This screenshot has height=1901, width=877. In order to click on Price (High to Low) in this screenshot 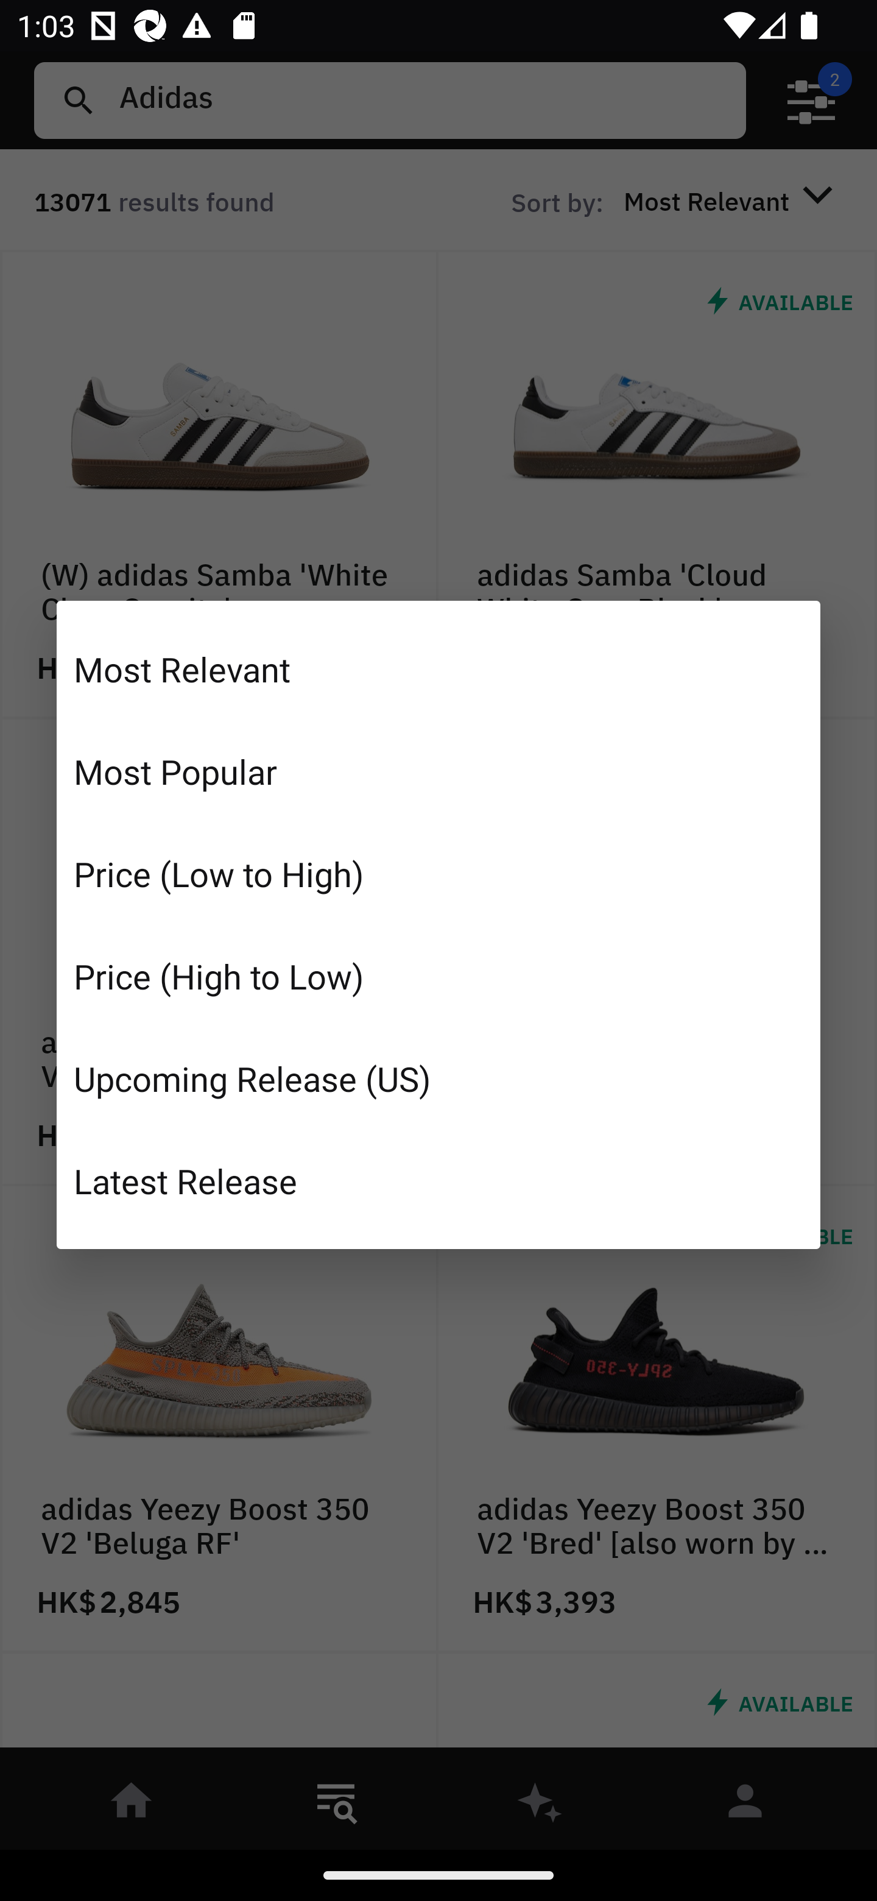, I will do `click(438, 976)`.